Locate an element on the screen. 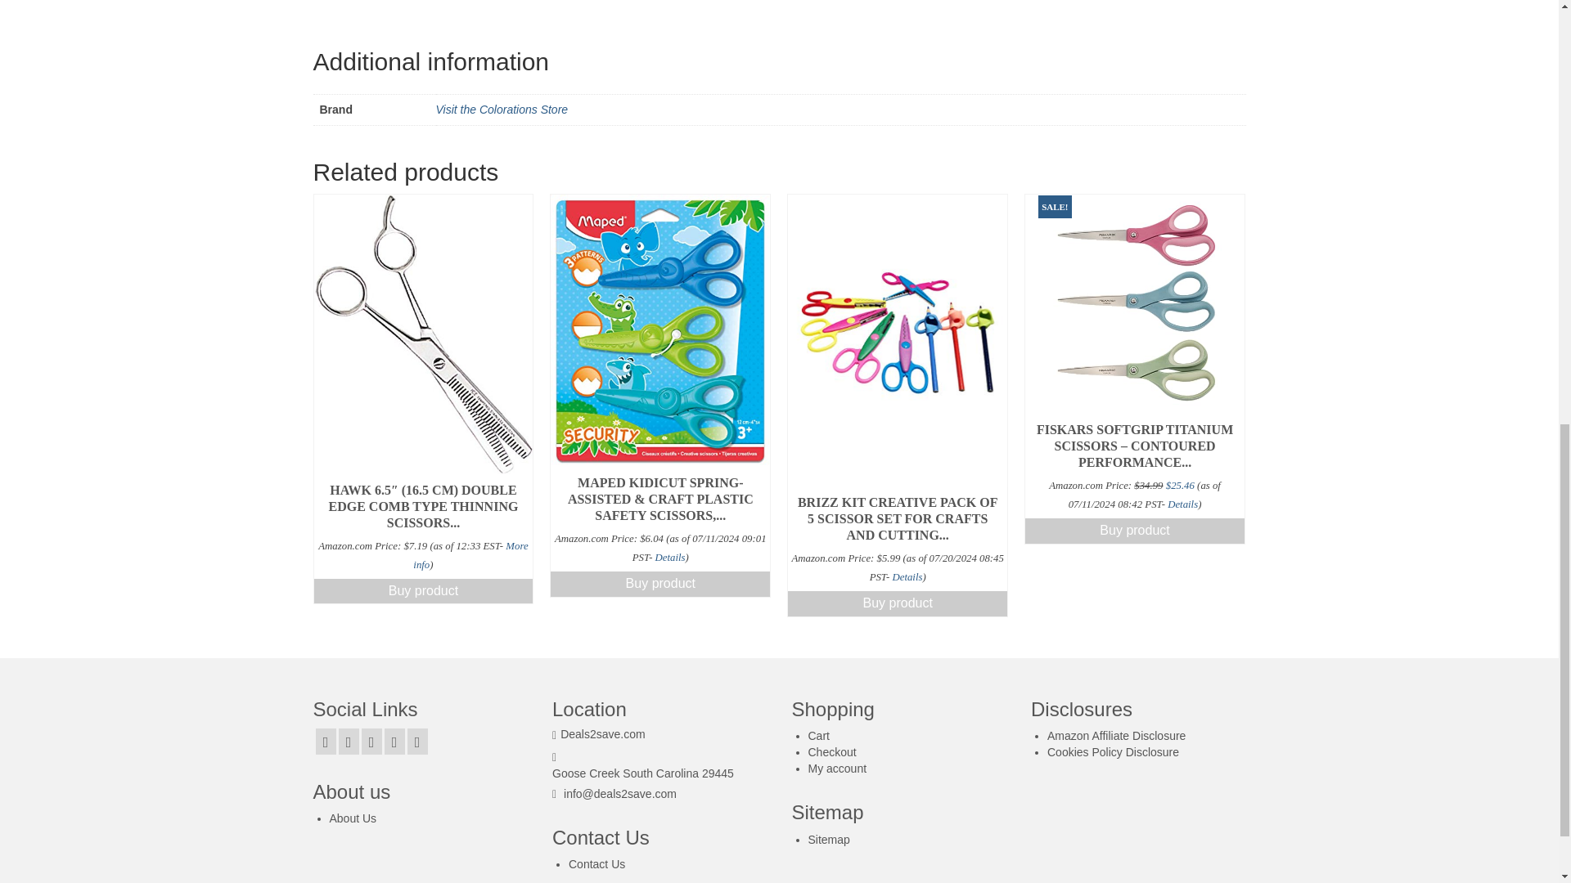 This screenshot has height=883, width=1571. Facebook is located at coordinates (326, 741).